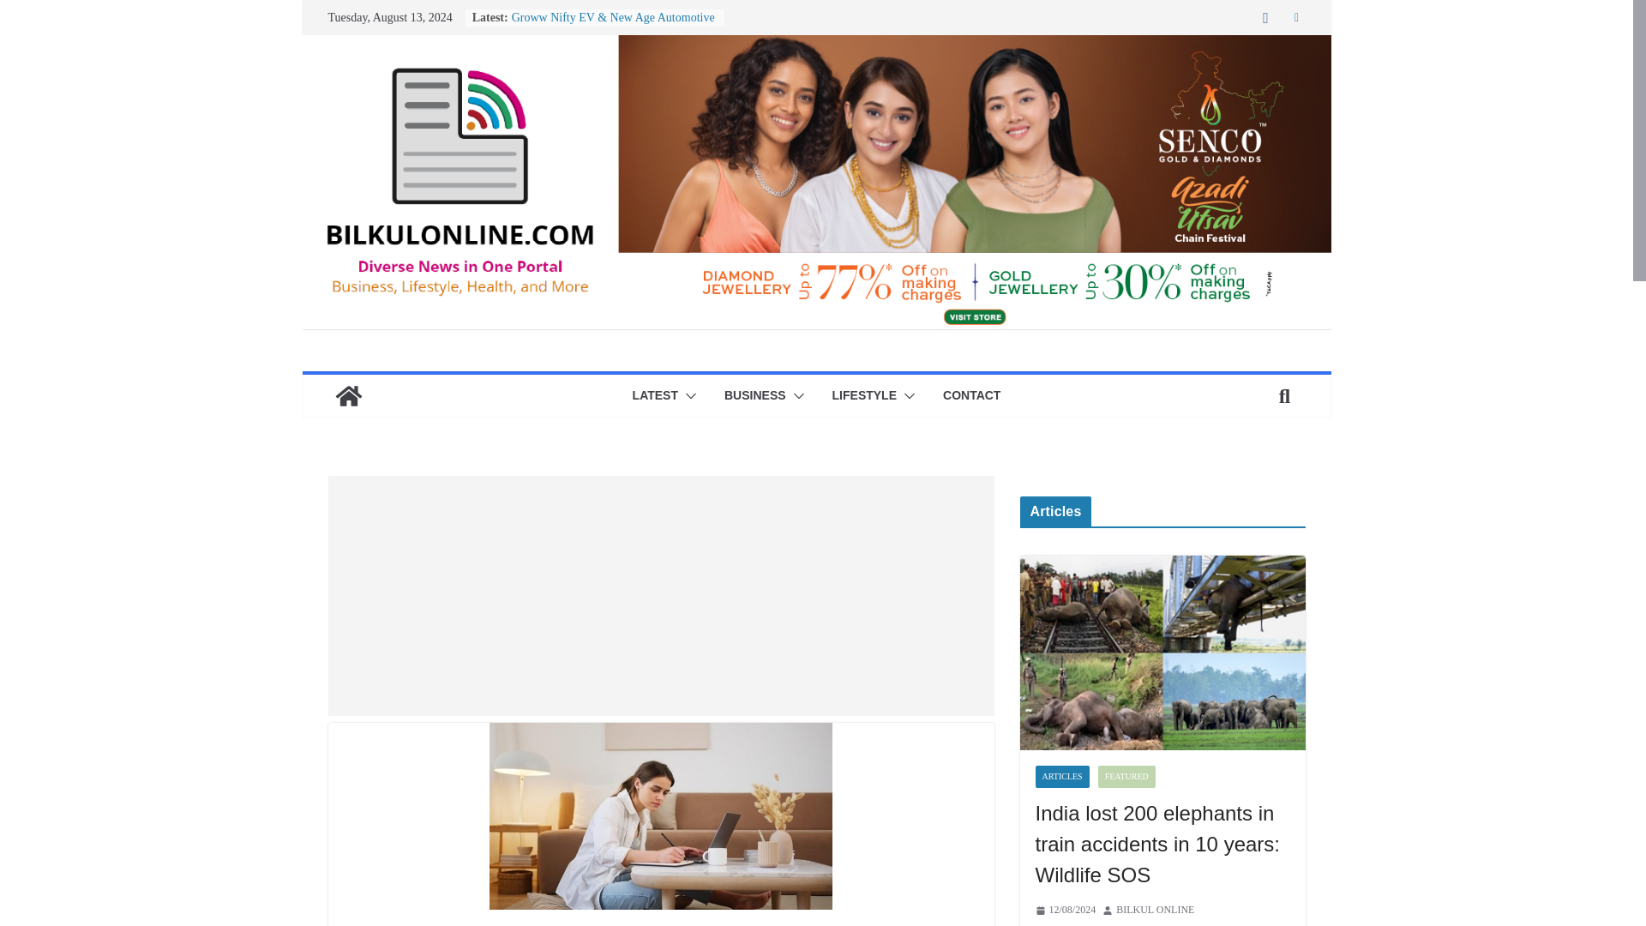 The height and width of the screenshot is (926, 1646). What do you see at coordinates (754, 396) in the screenshot?
I see `BUSINESS` at bounding box center [754, 396].